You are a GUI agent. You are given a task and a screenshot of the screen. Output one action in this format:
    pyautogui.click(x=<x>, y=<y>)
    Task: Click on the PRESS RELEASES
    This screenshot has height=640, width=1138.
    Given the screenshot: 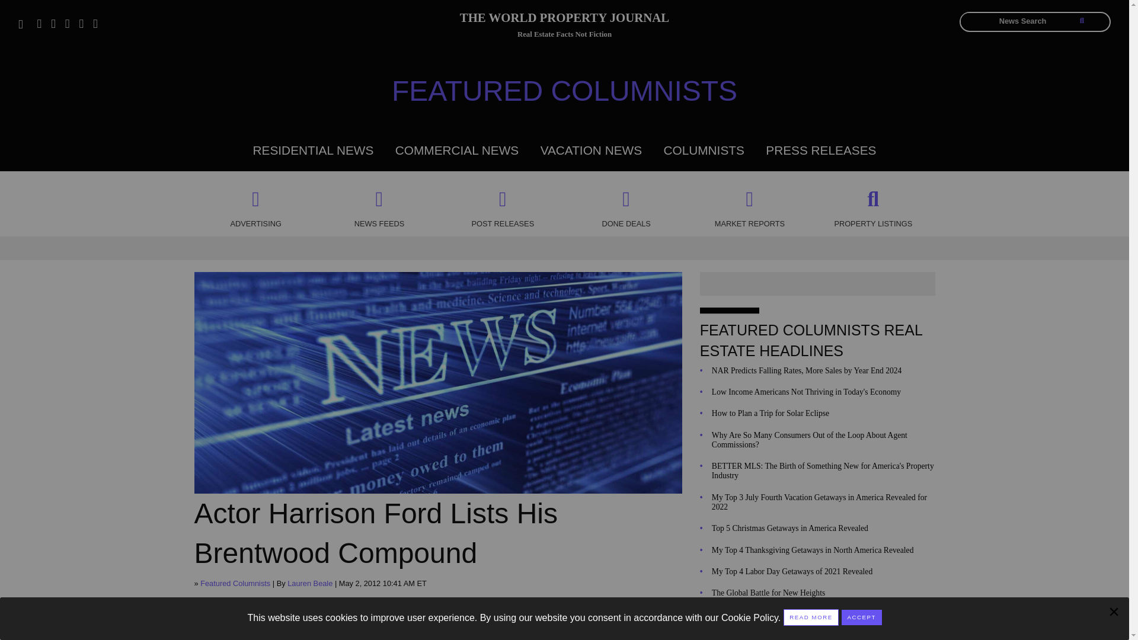 What is the action you would take?
    pyautogui.click(x=821, y=149)
    